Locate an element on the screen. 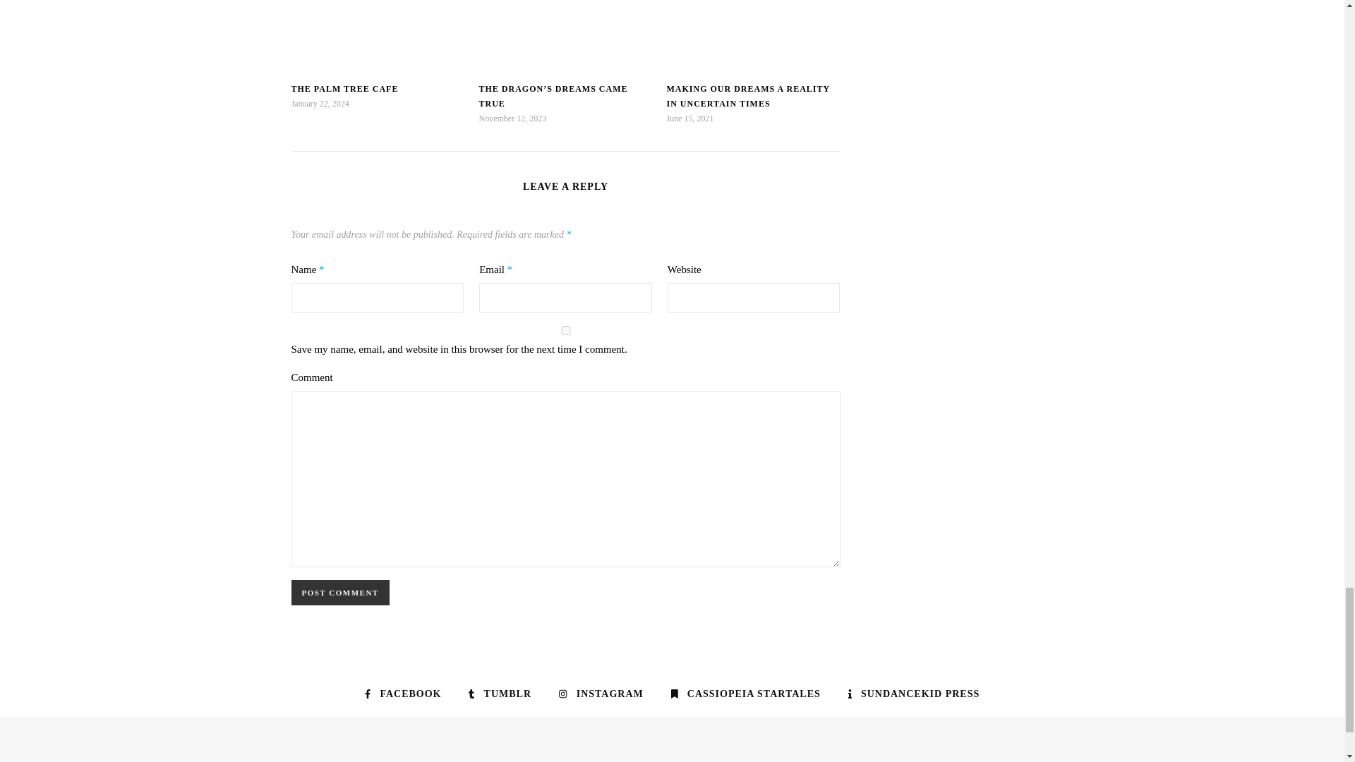 The width and height of the screenshot is (1355, 762). yes is located at coordinates (565, 330).